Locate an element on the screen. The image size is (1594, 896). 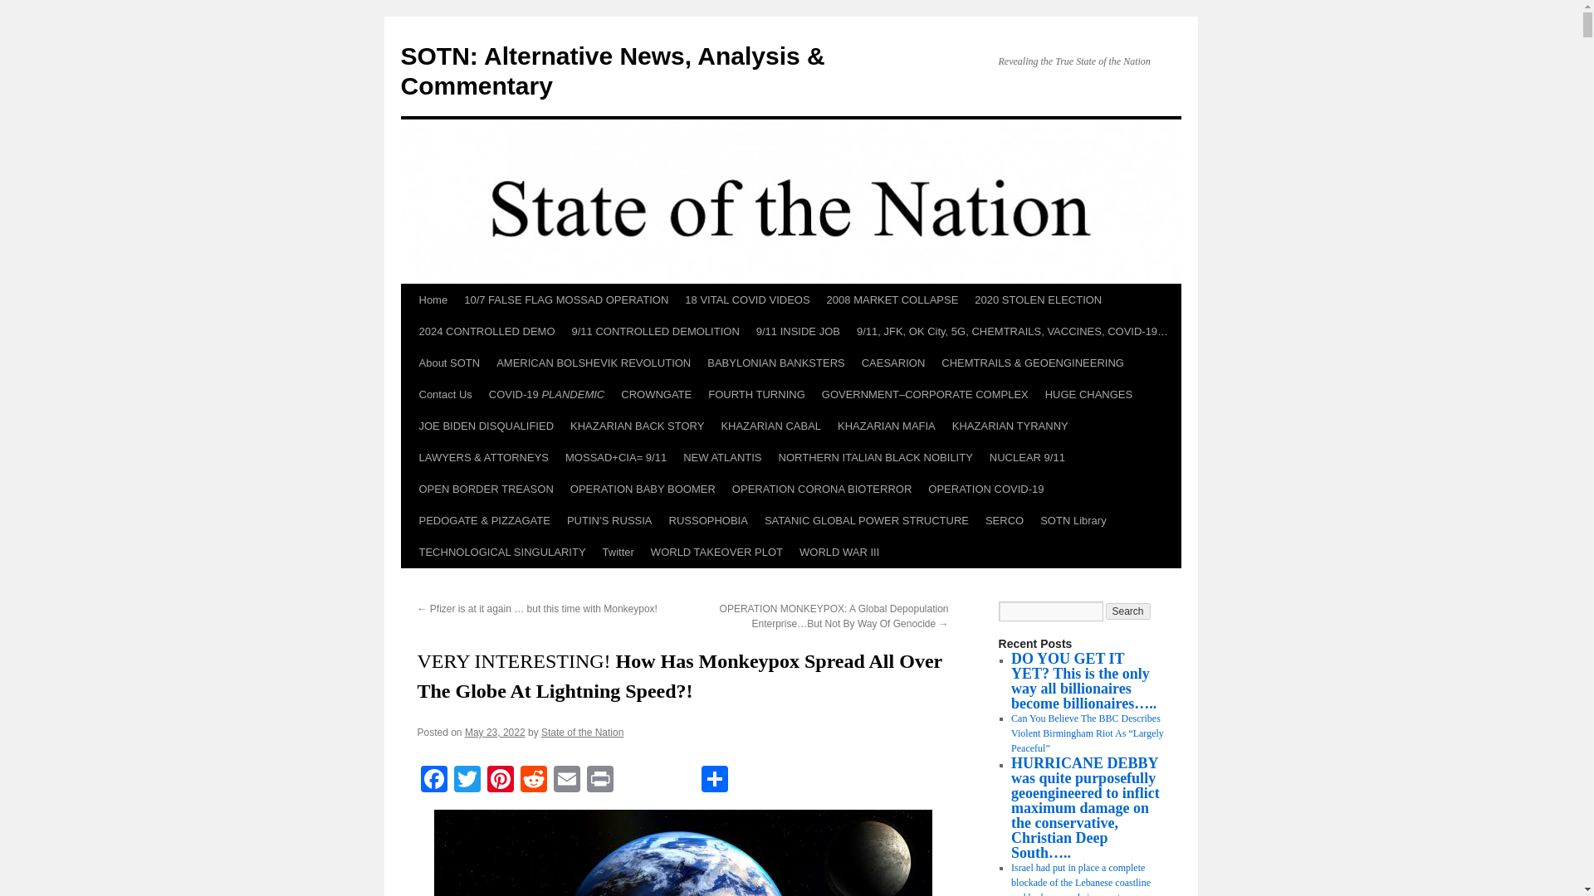
Search is located at coordinates (1128, 611).